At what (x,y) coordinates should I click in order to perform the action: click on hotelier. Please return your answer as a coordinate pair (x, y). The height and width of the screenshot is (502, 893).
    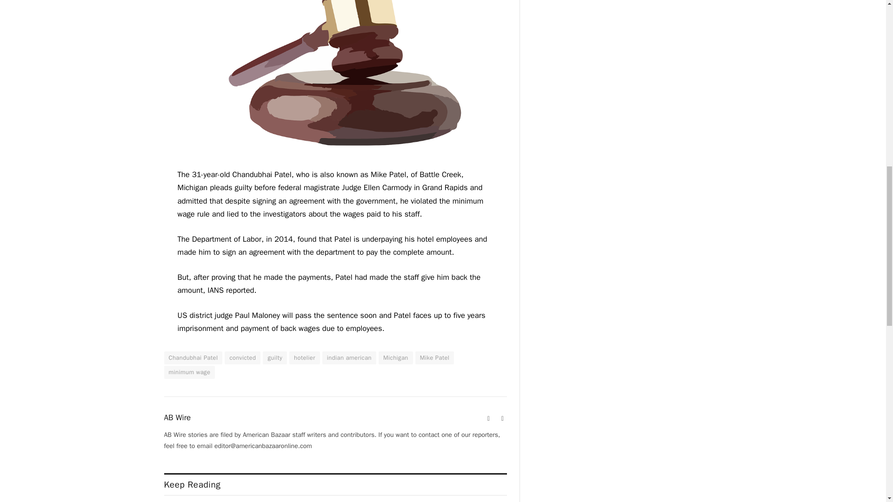
    Looking at the image, I should click on (304, 358).